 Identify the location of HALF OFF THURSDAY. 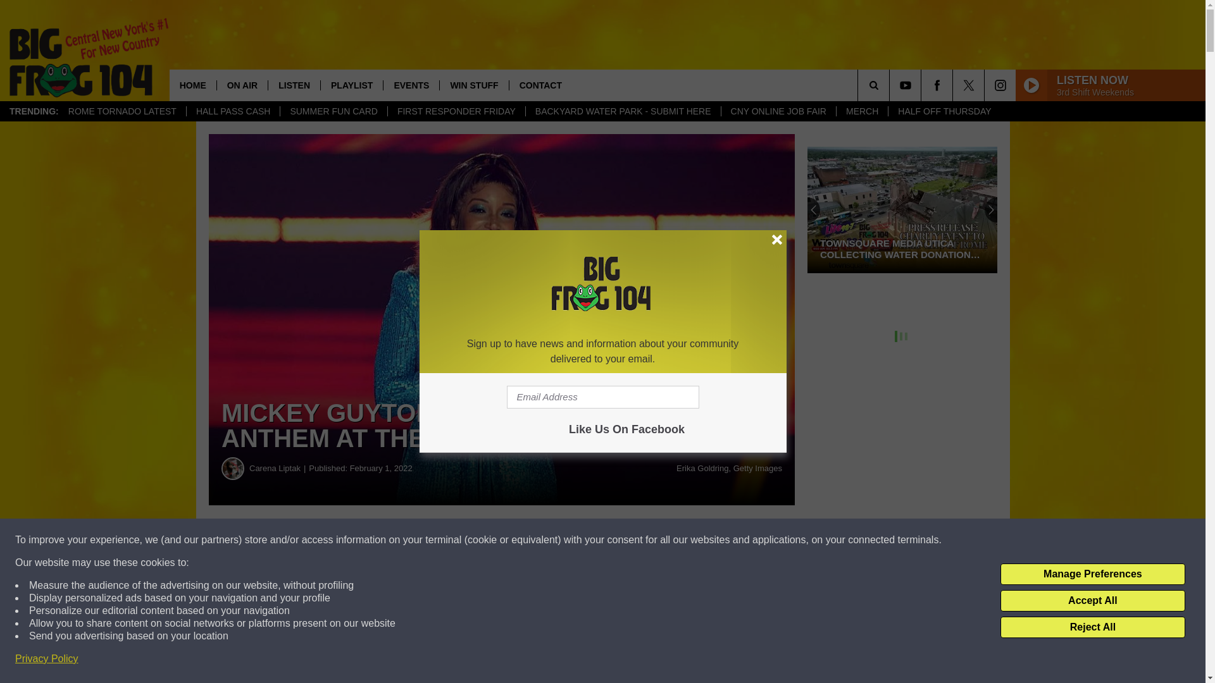
(944, 111).